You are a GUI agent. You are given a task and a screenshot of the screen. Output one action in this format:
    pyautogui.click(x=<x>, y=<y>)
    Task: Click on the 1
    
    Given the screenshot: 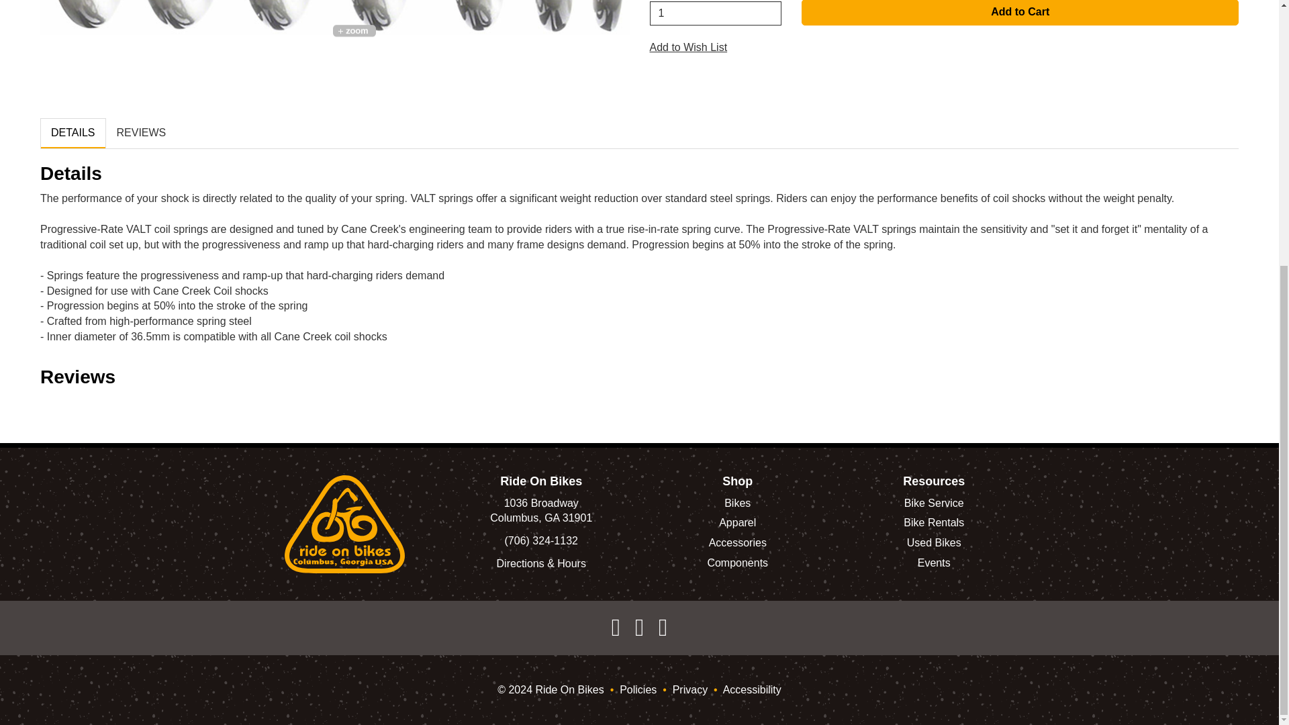 What is the action you would take?
    pyautogui.click(x=716, y=13)
    